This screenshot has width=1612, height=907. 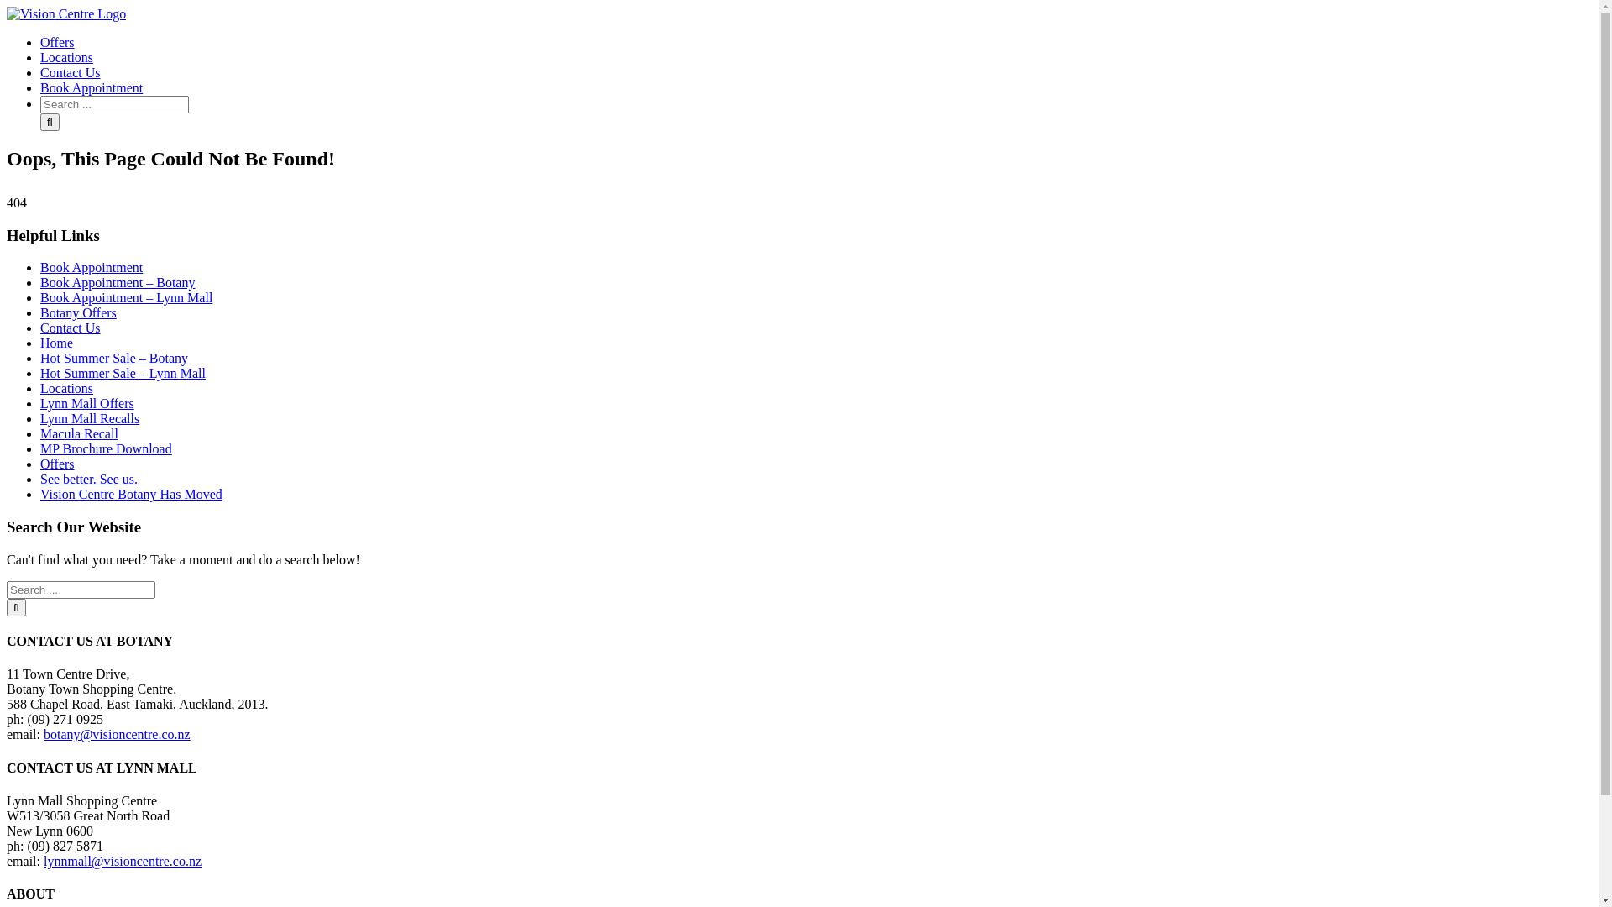 I want to click on lynnmall@visioncentre.co.nz, so click(x=123, y=862).